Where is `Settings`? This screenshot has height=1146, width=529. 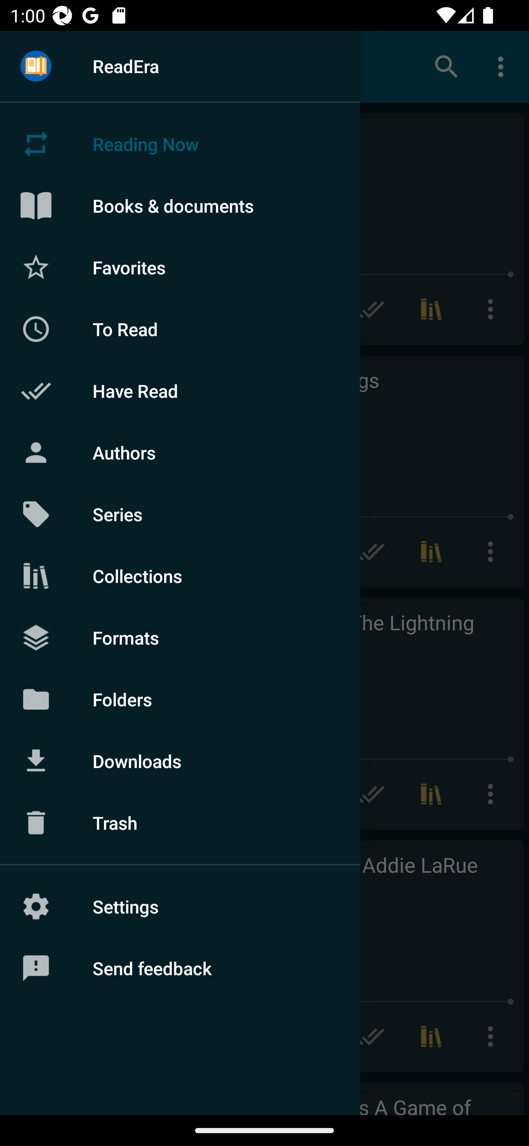 Settings is located at coordinates (180, 907).